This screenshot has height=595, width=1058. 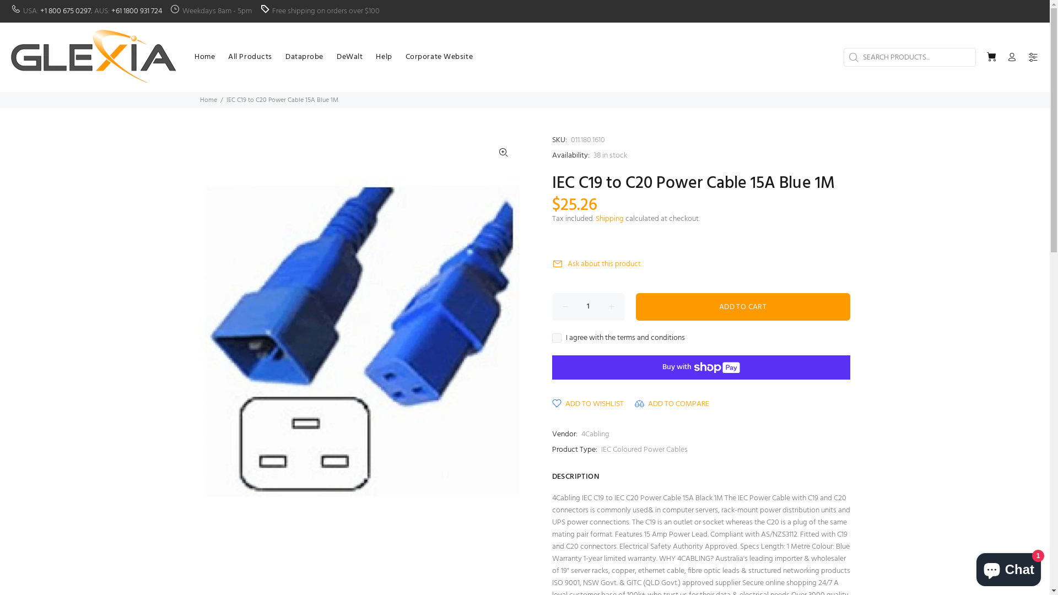 What do you see at coordinates (436, 57) in the screenshot?
I see `Corporate Website` at bounding box center [436, 57].